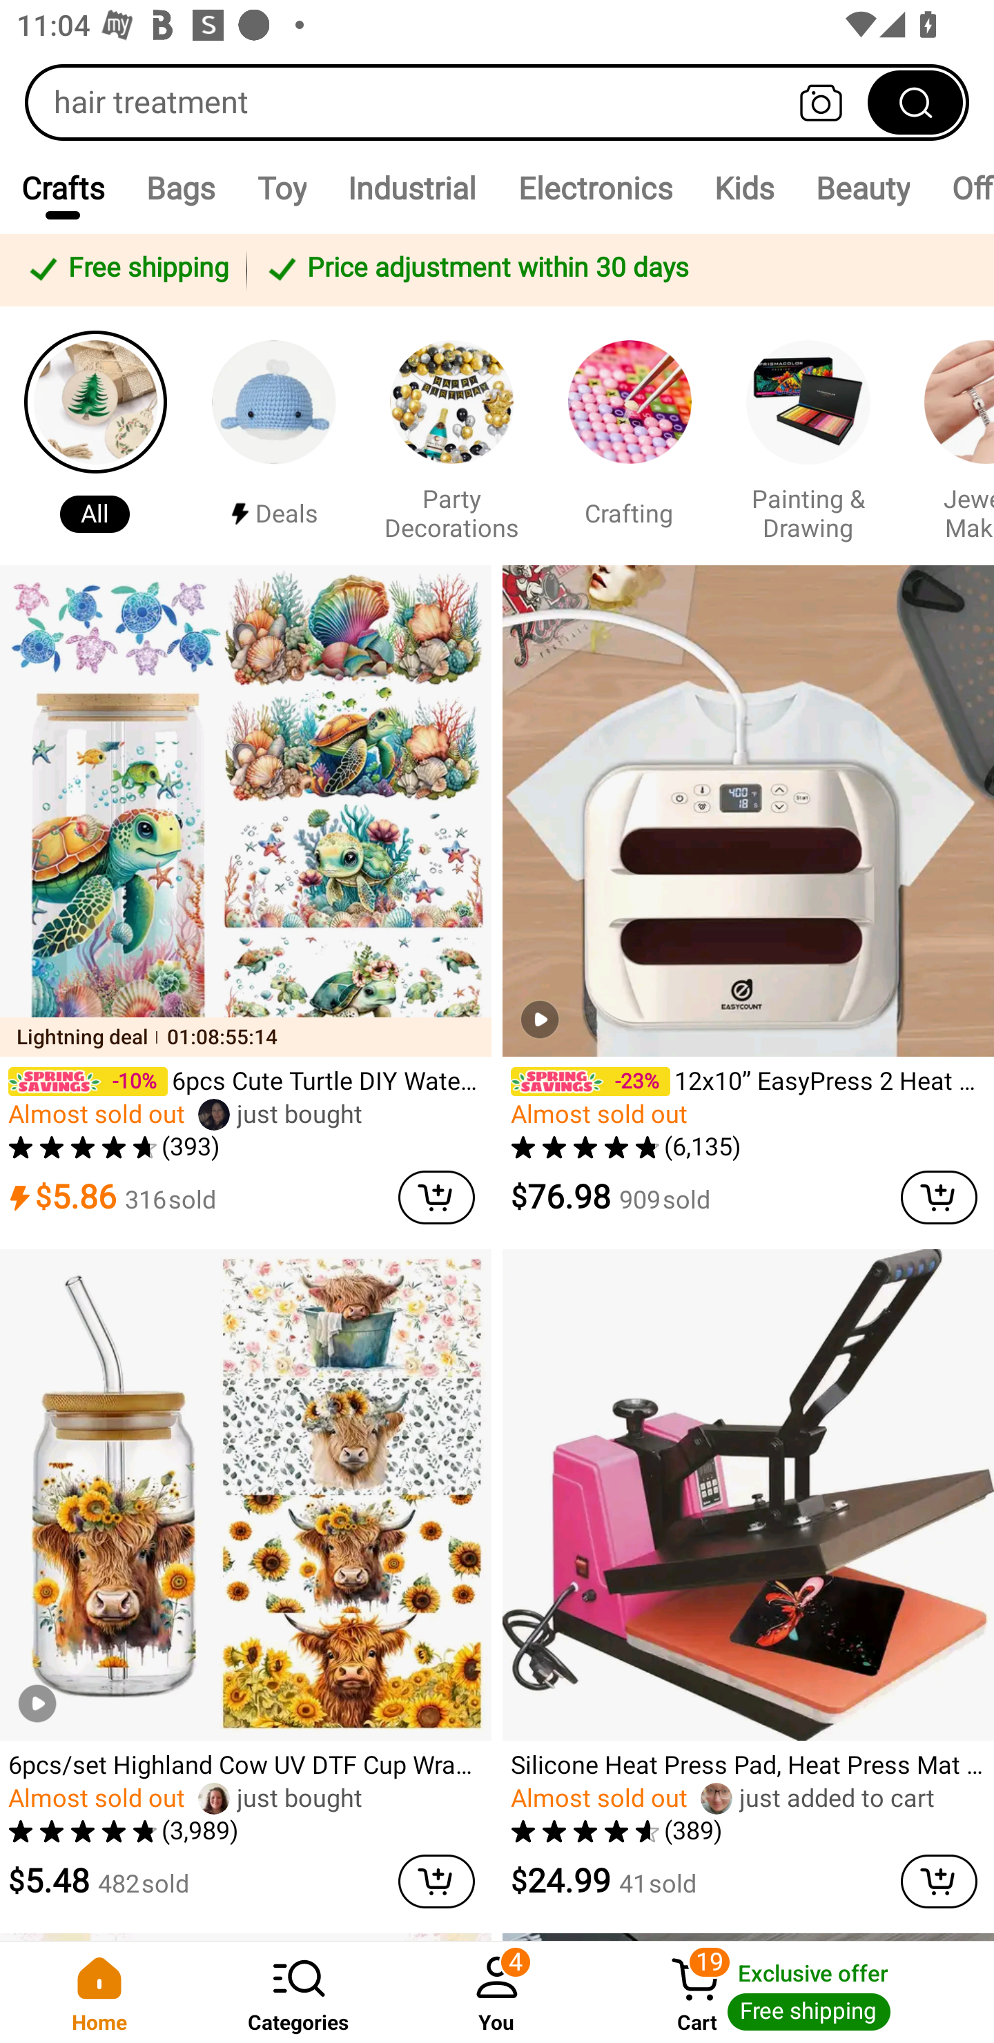 Image resolution: width=994 pixels, height=2043 pixels. What do you see at coordinates (808, 435) in the screenshot?
I see `Painting & Drawing` at bounding box center [808, 435].